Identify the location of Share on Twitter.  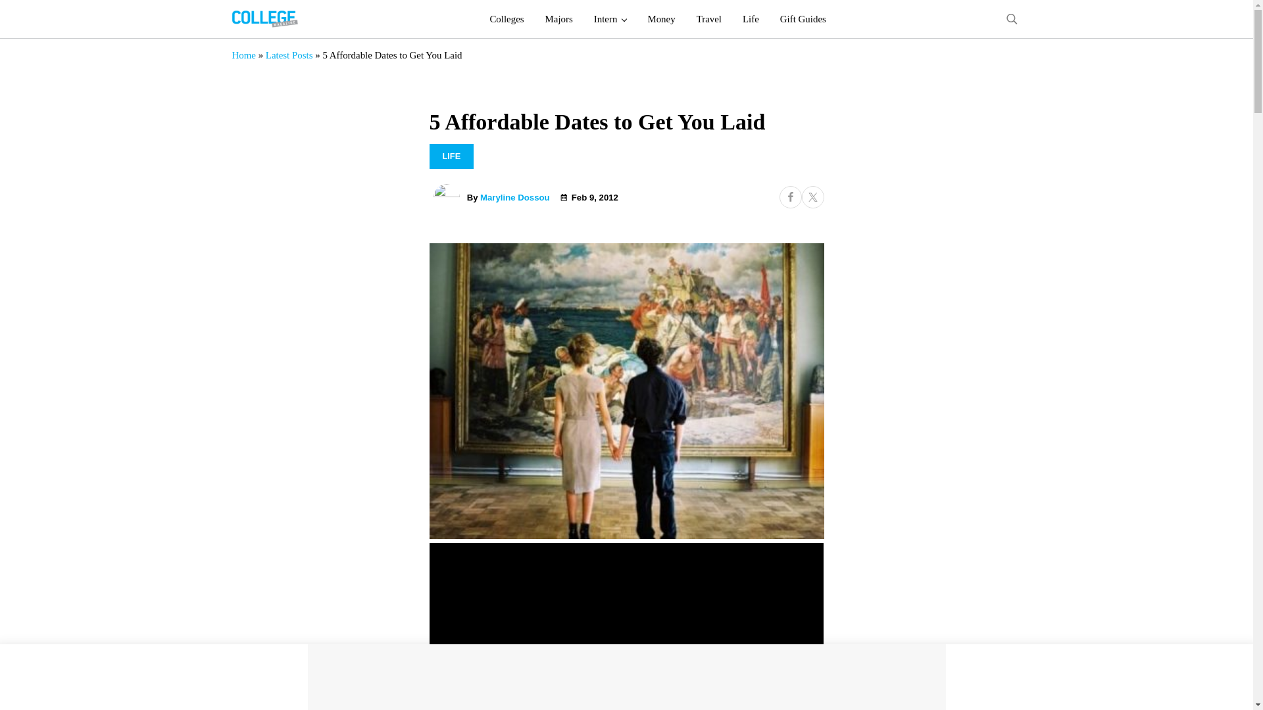
(812, 197).